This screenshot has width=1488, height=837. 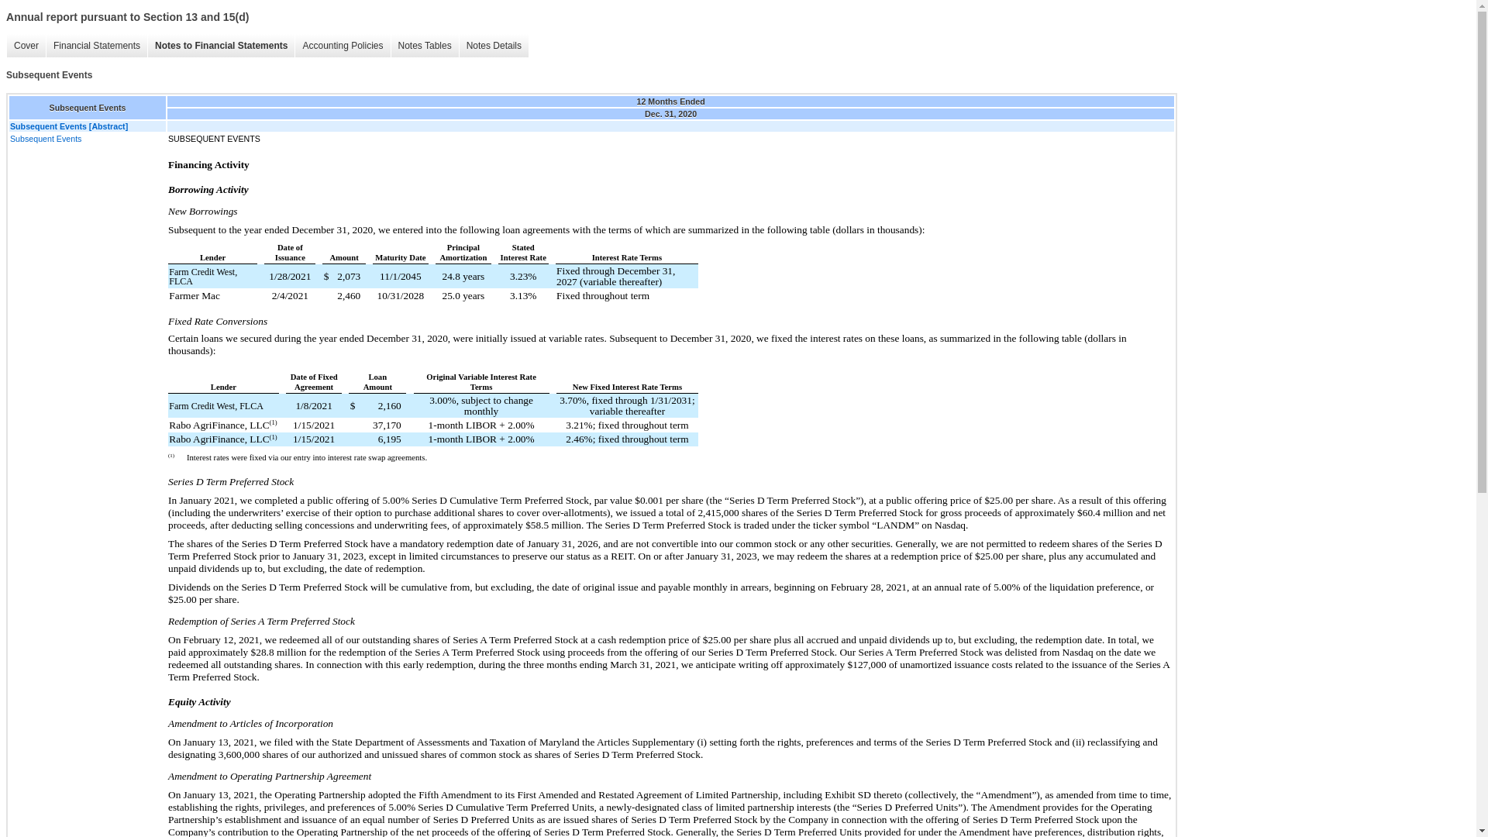 I want to click on Cover, so click(x=26, y=46).